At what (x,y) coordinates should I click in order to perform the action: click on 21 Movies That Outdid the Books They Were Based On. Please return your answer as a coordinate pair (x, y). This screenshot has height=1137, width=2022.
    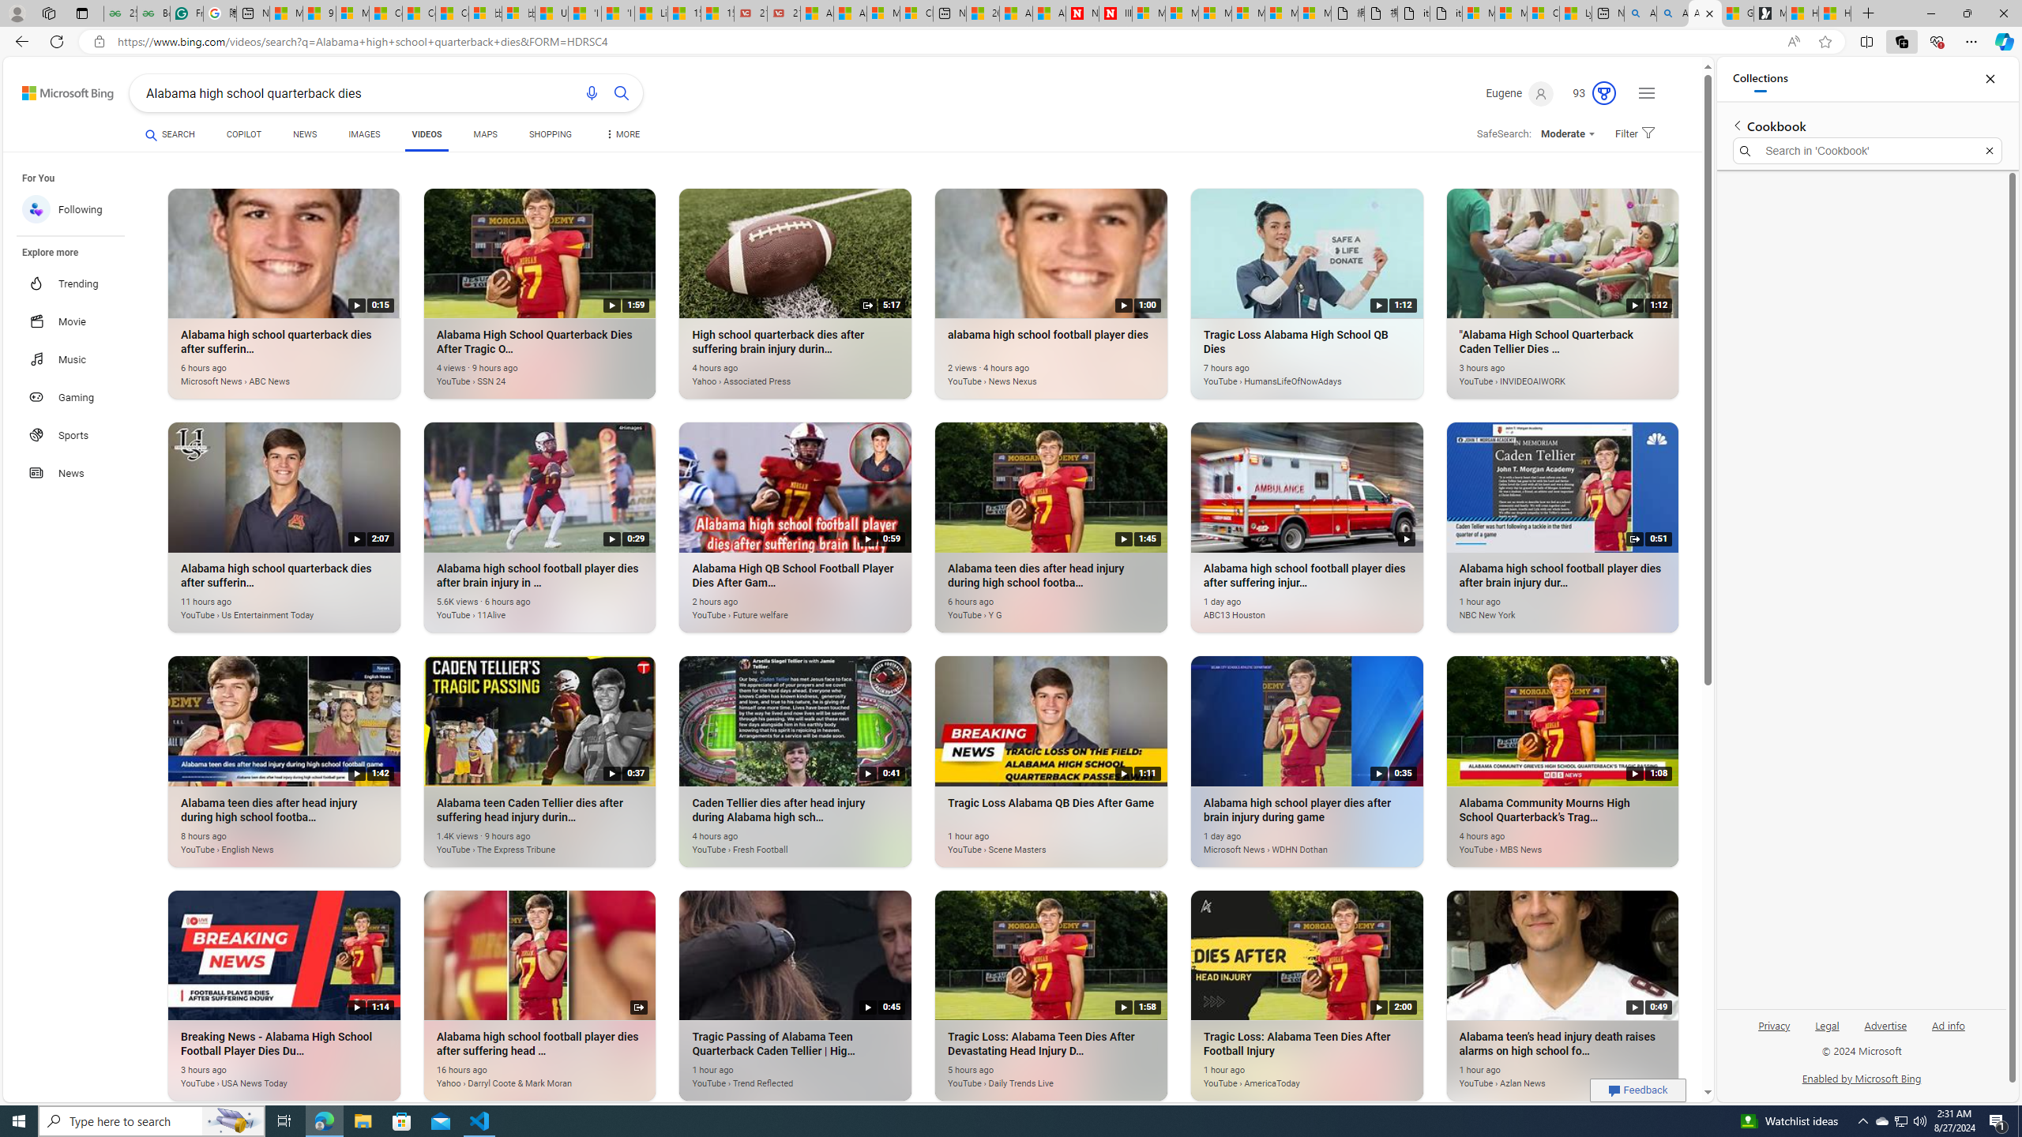
    Looking at the image, I should click on (784, 13).